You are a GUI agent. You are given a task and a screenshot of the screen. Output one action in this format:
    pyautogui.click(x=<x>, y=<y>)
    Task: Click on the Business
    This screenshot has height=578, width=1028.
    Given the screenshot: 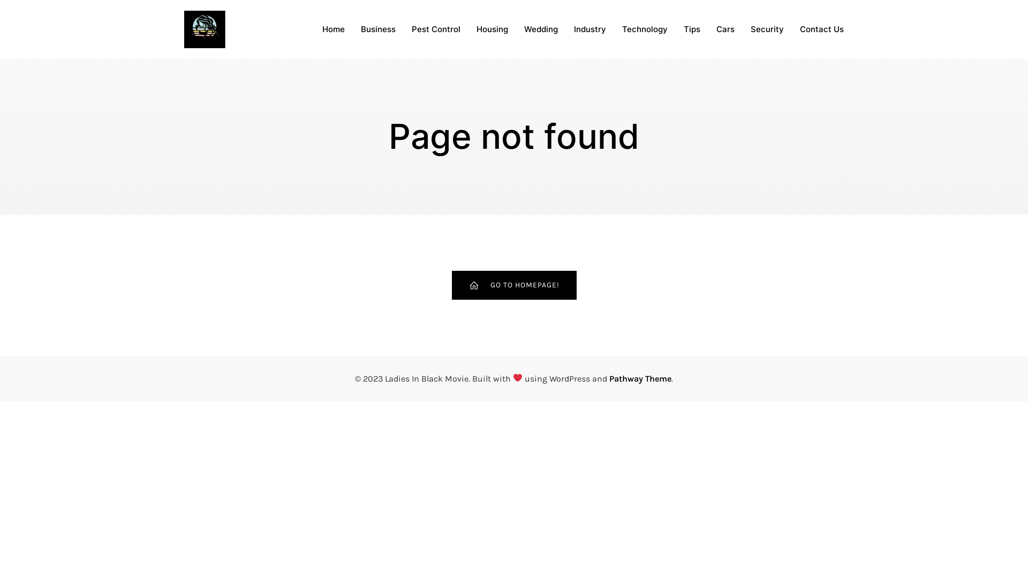 What is the action you would take?
    pyautogui.click(x=378, y=30)
    